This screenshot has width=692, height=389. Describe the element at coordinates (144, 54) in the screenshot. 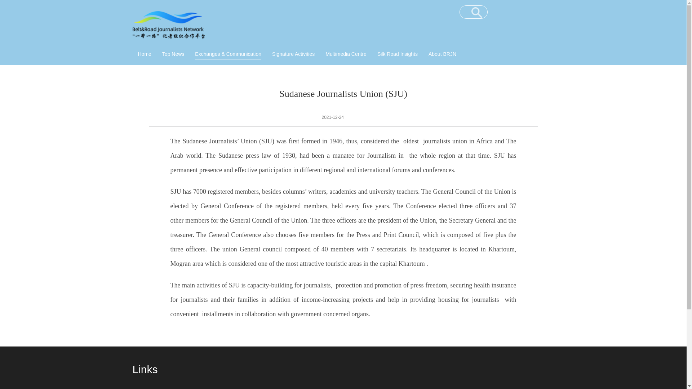

I see `Home` at that location.